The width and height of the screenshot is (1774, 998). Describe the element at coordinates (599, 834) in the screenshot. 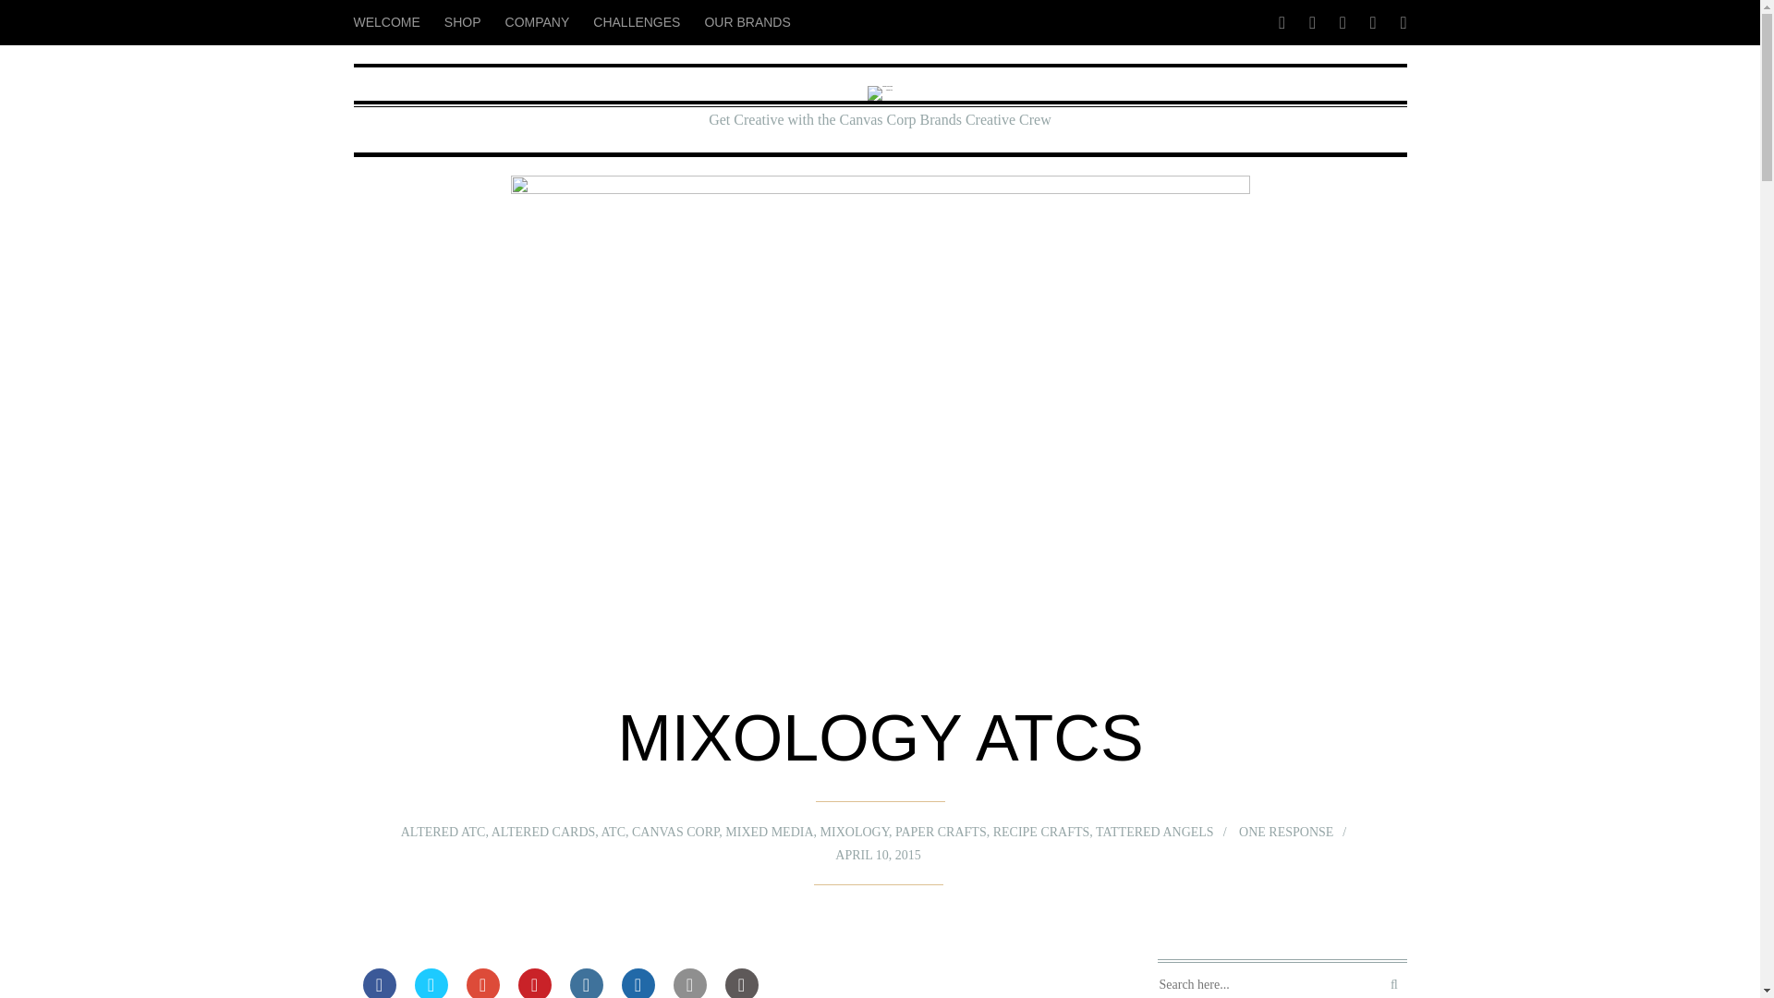

I see `ATC` at that location.